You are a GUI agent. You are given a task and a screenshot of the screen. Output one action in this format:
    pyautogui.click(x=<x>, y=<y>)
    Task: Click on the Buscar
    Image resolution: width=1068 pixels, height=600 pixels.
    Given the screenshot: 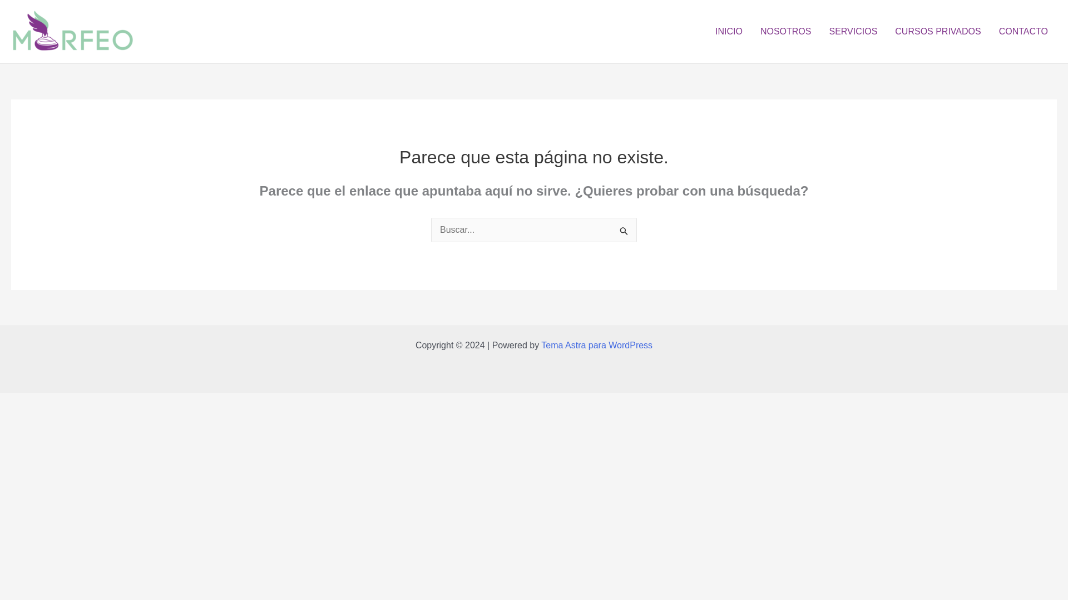 What is the action you would take?
    pyautogui.click(x=624, y=233)
    